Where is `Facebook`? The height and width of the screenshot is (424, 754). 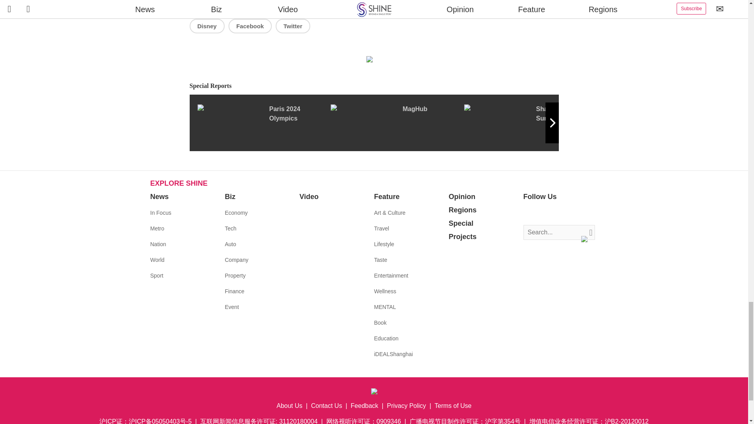 Facebook is located at coordinates (250, 26).